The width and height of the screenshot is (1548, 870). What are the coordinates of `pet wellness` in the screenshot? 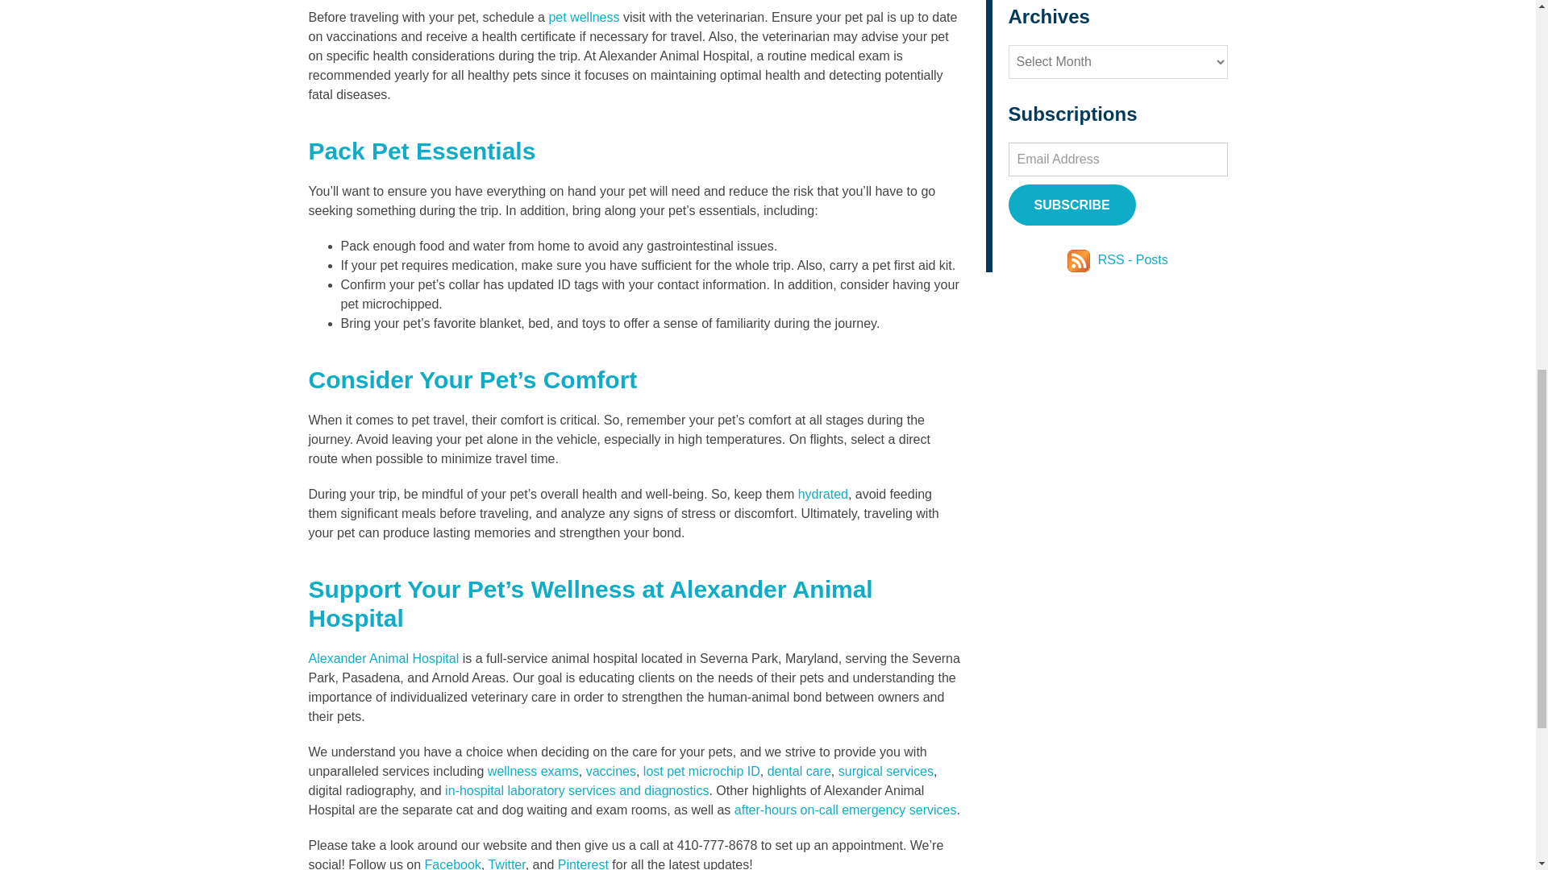 It's located at (584, 17).